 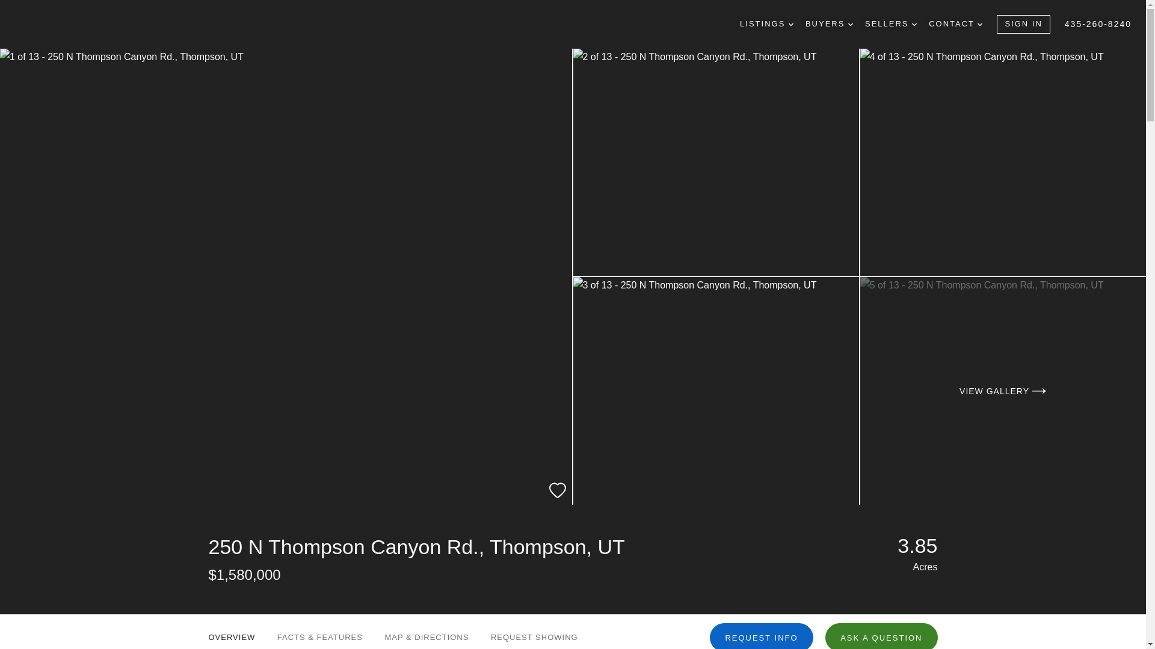 I want to click on DROPDOWN ARROW, so click(x=791, y=24).